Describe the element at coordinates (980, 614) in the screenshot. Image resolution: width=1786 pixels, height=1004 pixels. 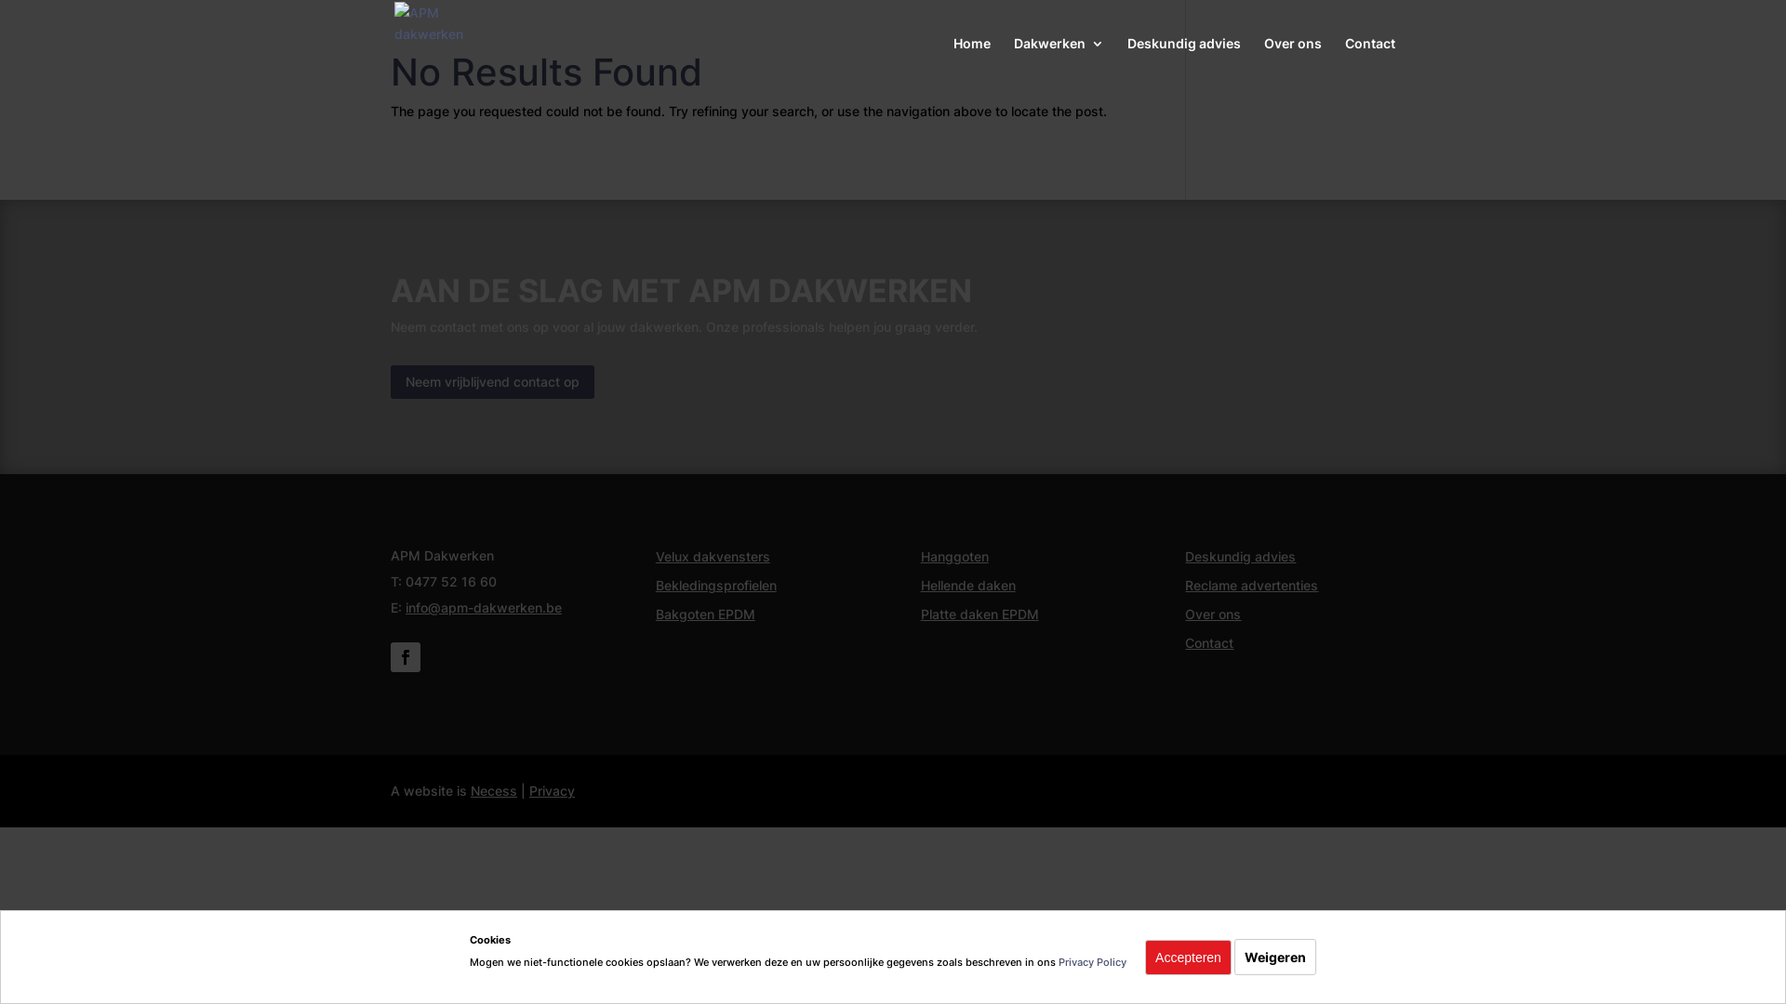
I see `Platte daken EPDM` at that location.